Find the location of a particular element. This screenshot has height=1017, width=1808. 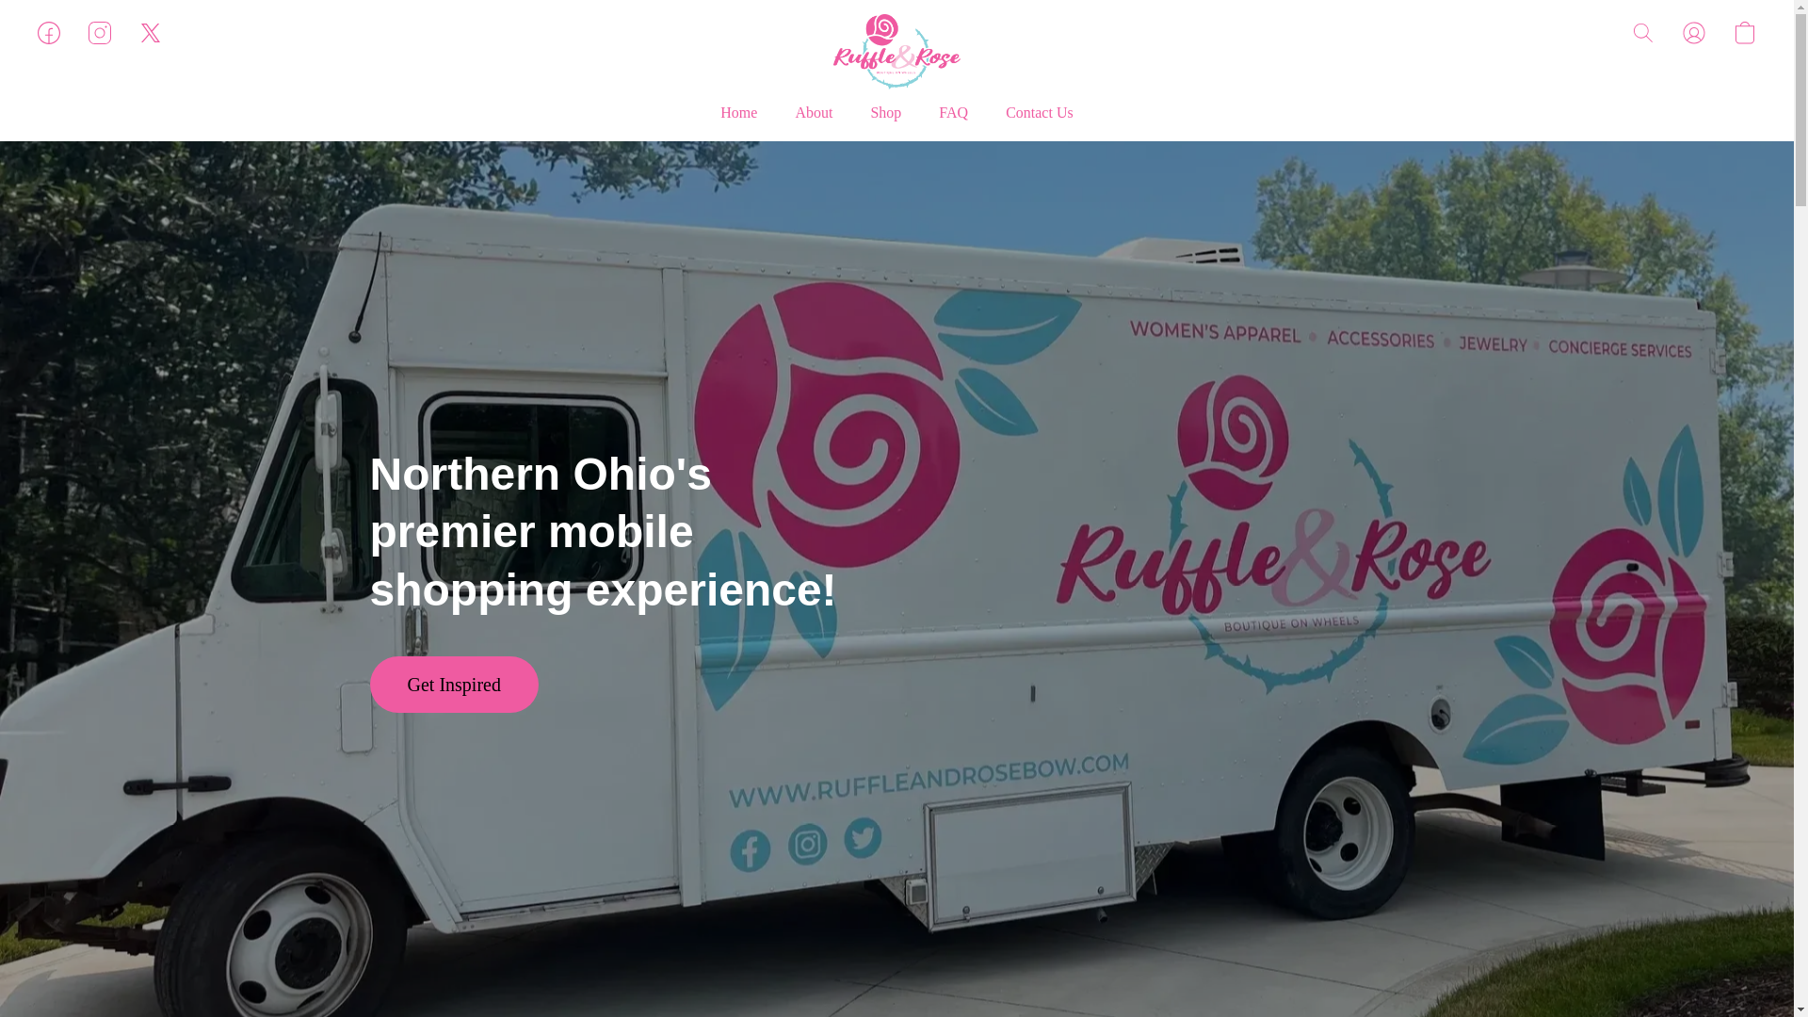

FAQ is located at coordinates (953, 113).